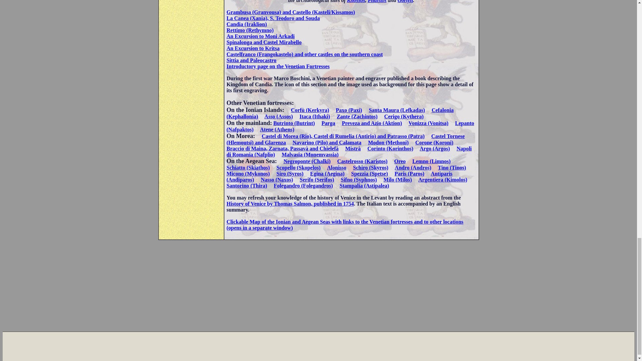 Image resolution: width=642 pixels, height=361 pixels. Describe the element at coordinates (264, 42) in the screenshot. I see `Spinalonga and Castel Mirabello` at that location.